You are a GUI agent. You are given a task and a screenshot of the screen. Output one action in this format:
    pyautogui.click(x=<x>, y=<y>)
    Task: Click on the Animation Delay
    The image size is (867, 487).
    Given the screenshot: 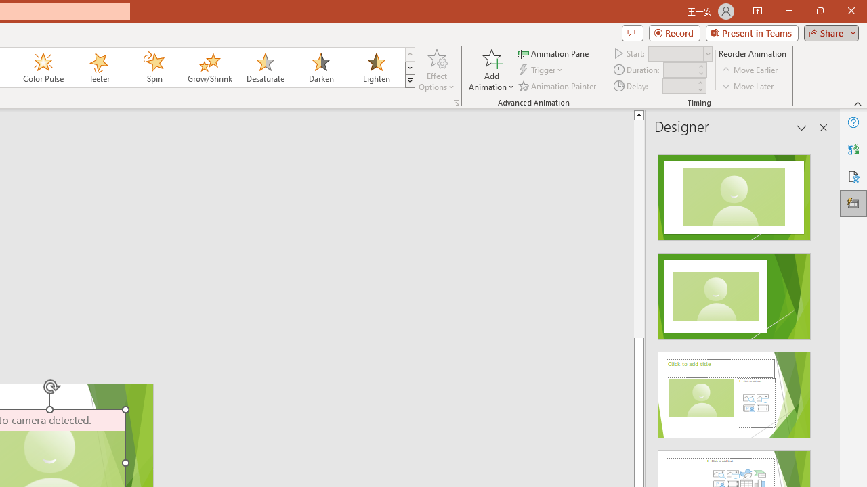 What is the action you would take?
    pyautogui.click(x=679, y=86)
    